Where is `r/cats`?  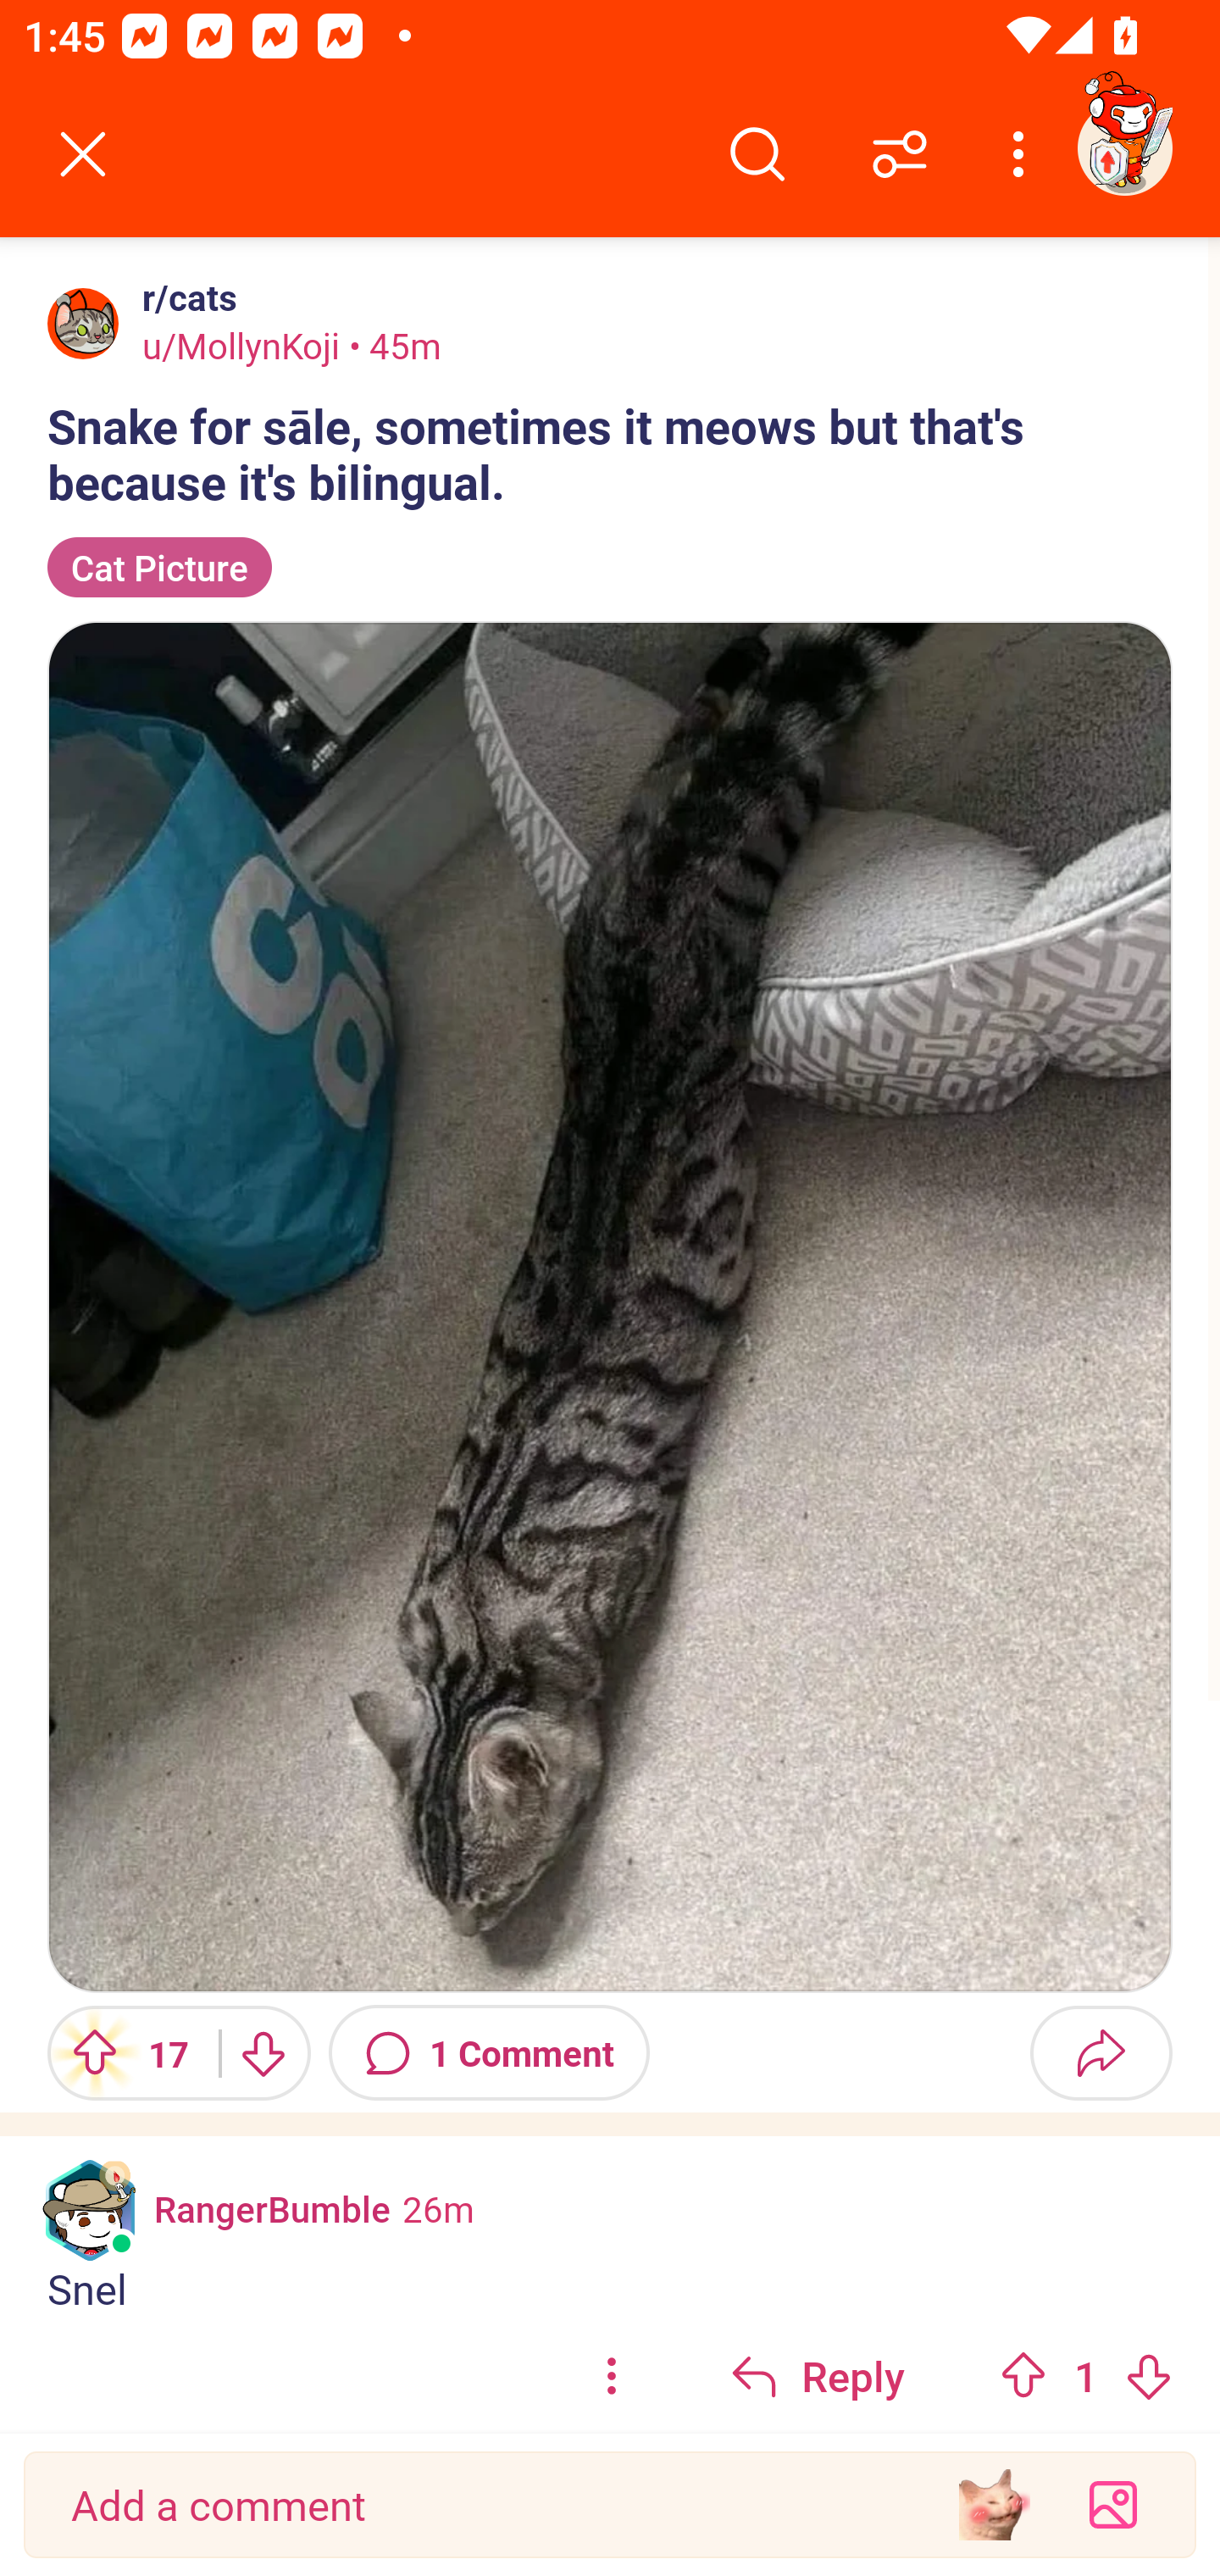
r/cats is located at coordinates (183, 297).